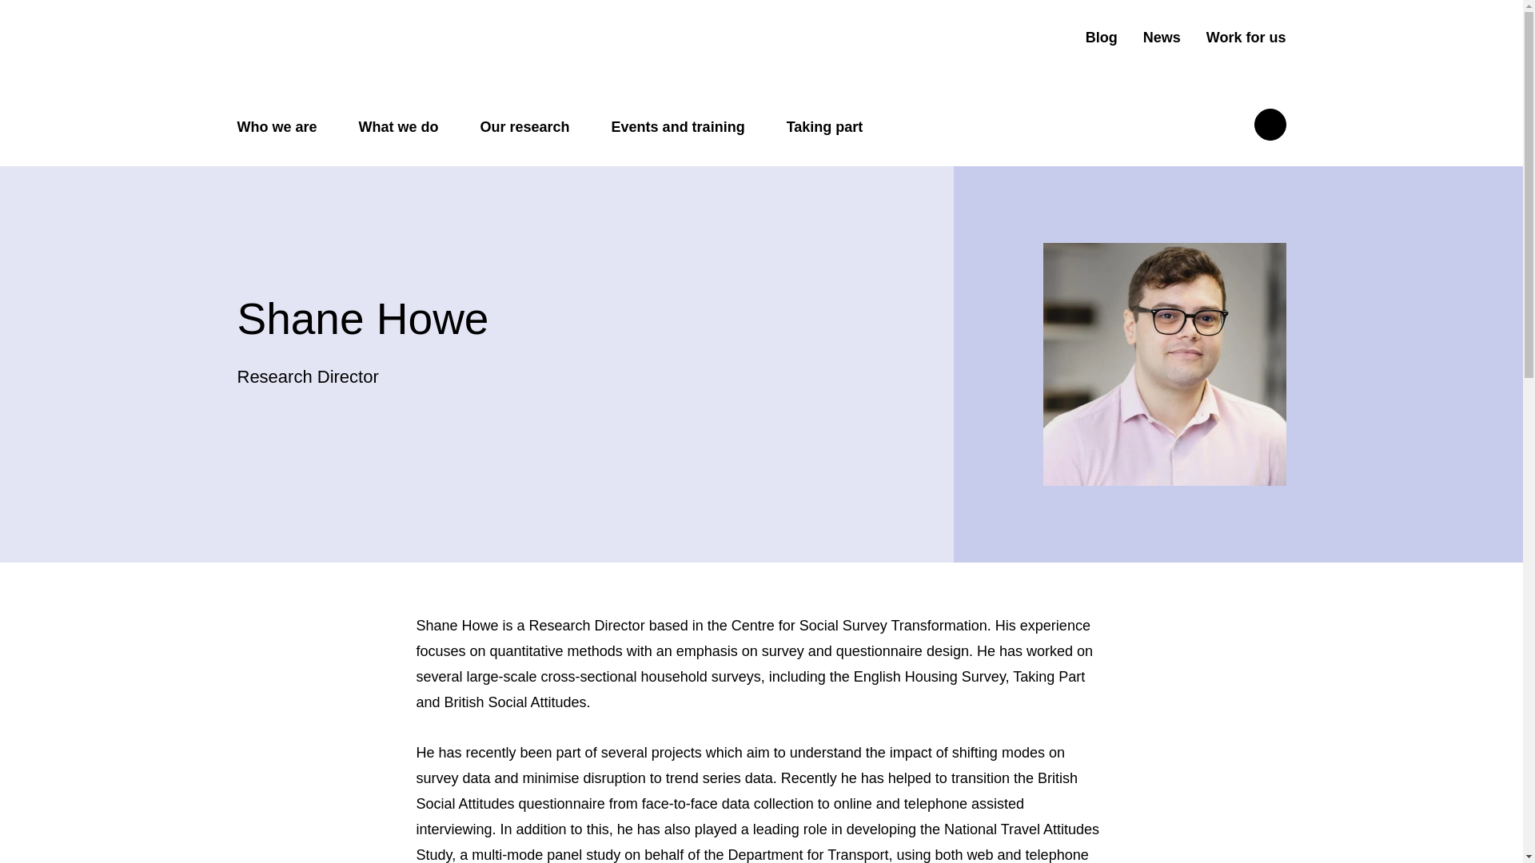 The height and width of the screenshot is (863, 1535). I want to click on Events and training, so click(678, 128).